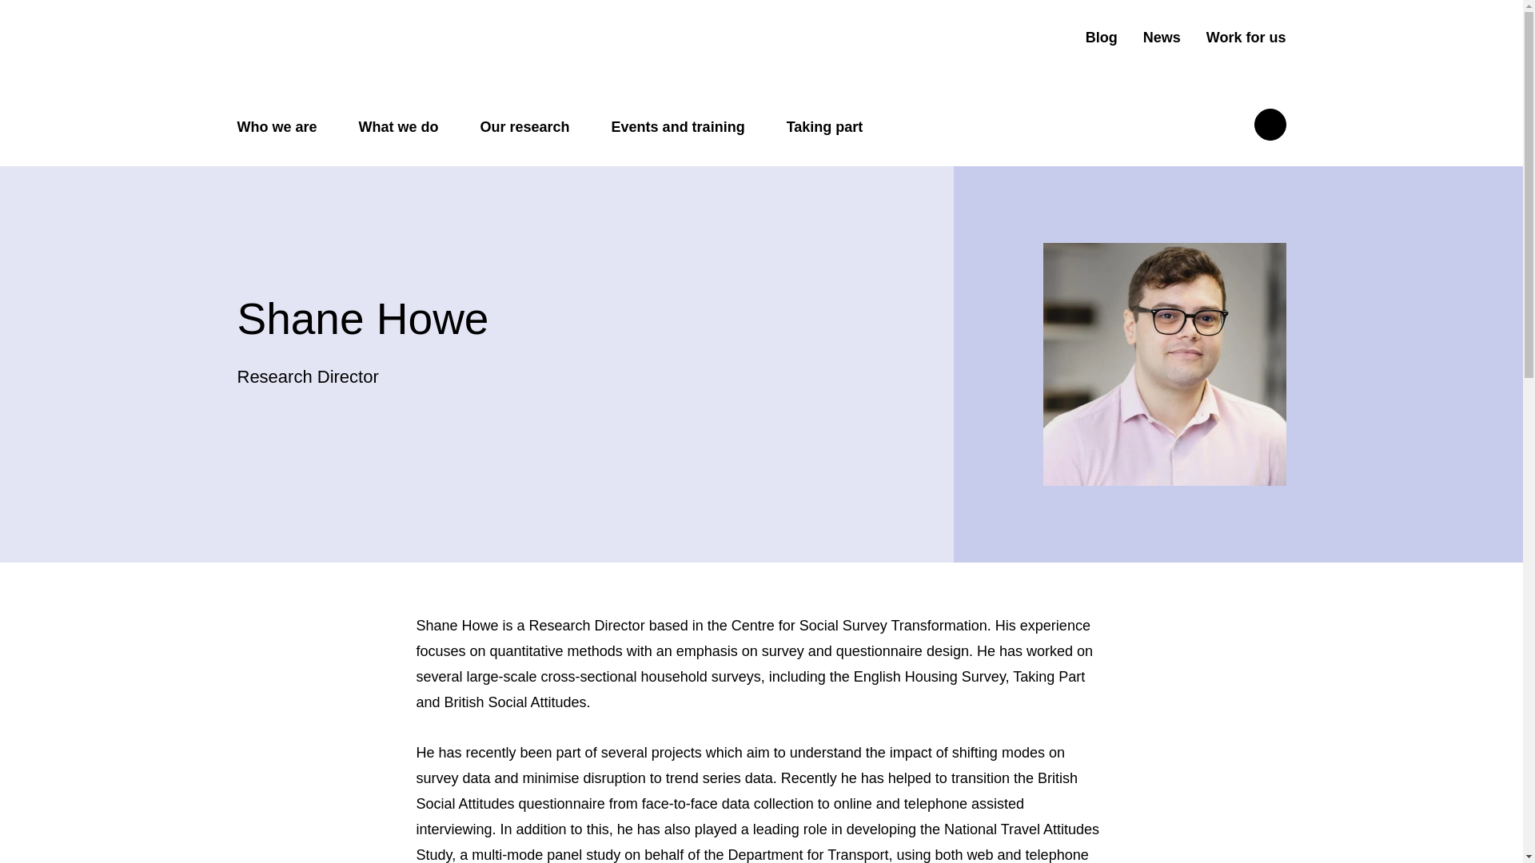 The height and width of the screenshot is (863, 1535). I want to click on Events and training, so click(678, 128).